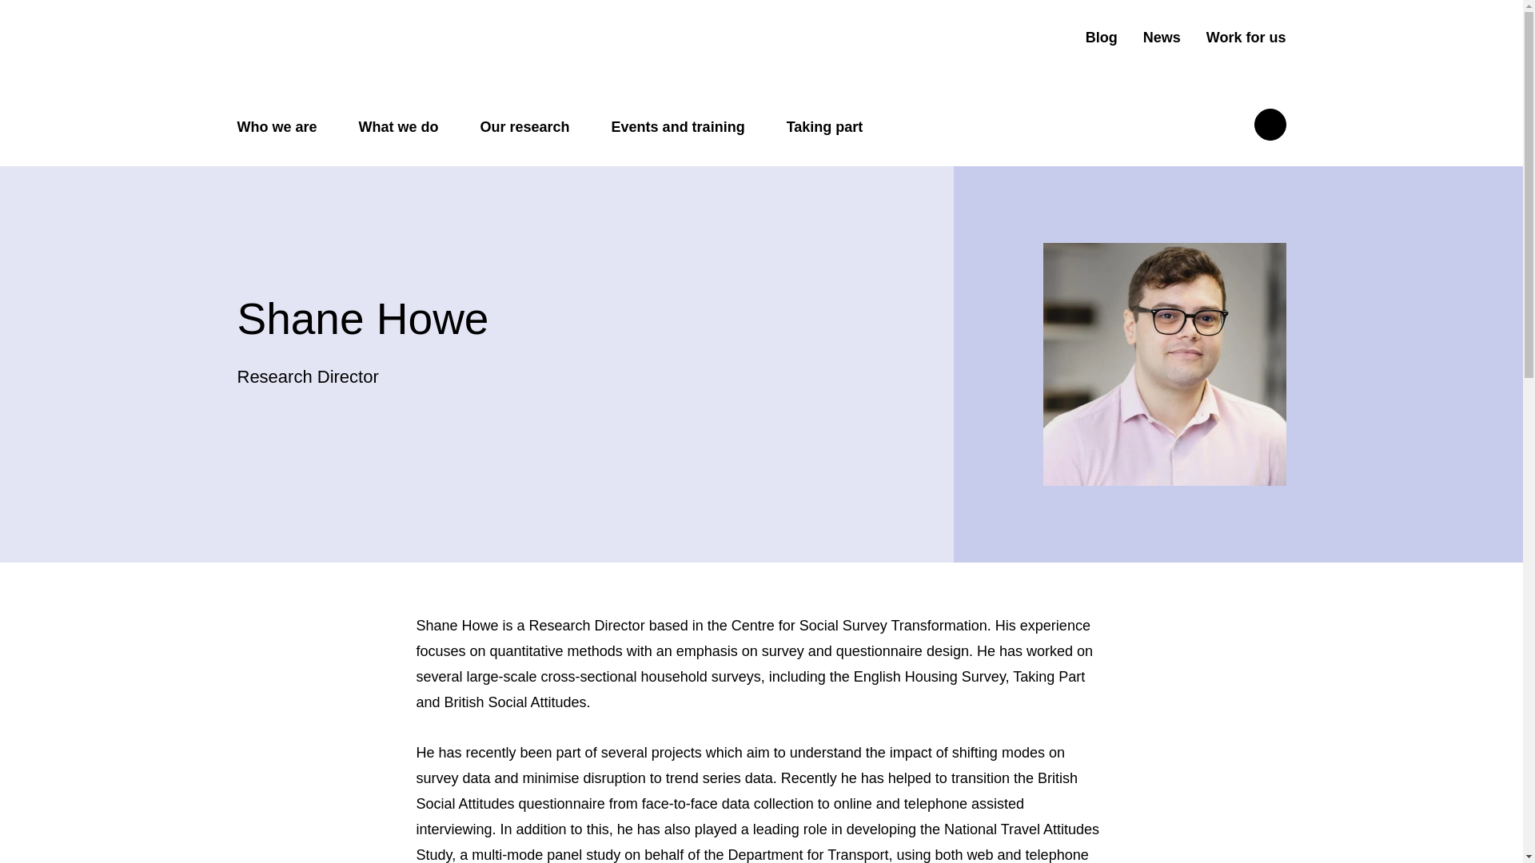 The height and width of the screenshot is (863, 1535). I want to click on Events and training, so click(678, 128).